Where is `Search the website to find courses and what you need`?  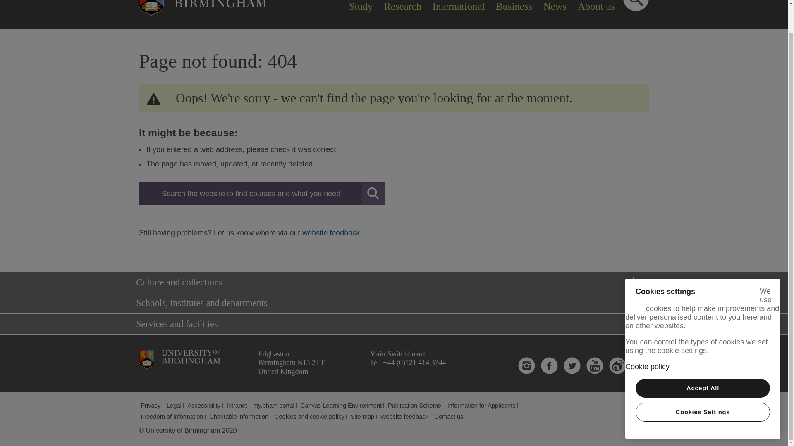 Search the website to find courses and what you need is located at coordinates (262, 193).